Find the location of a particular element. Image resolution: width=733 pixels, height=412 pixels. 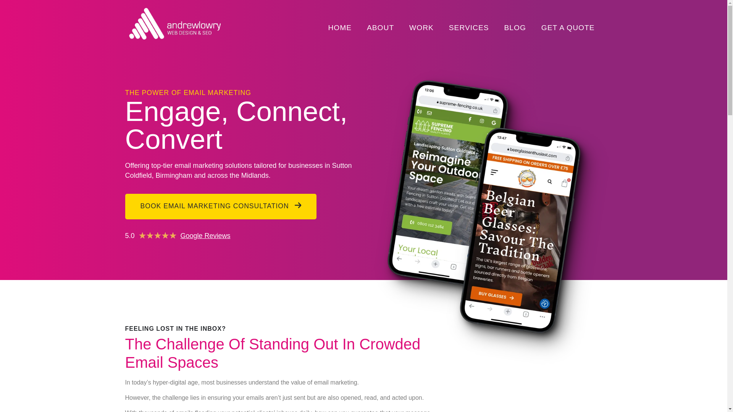

Book a FREE SEO consultation is located at coordinates (221, 206).